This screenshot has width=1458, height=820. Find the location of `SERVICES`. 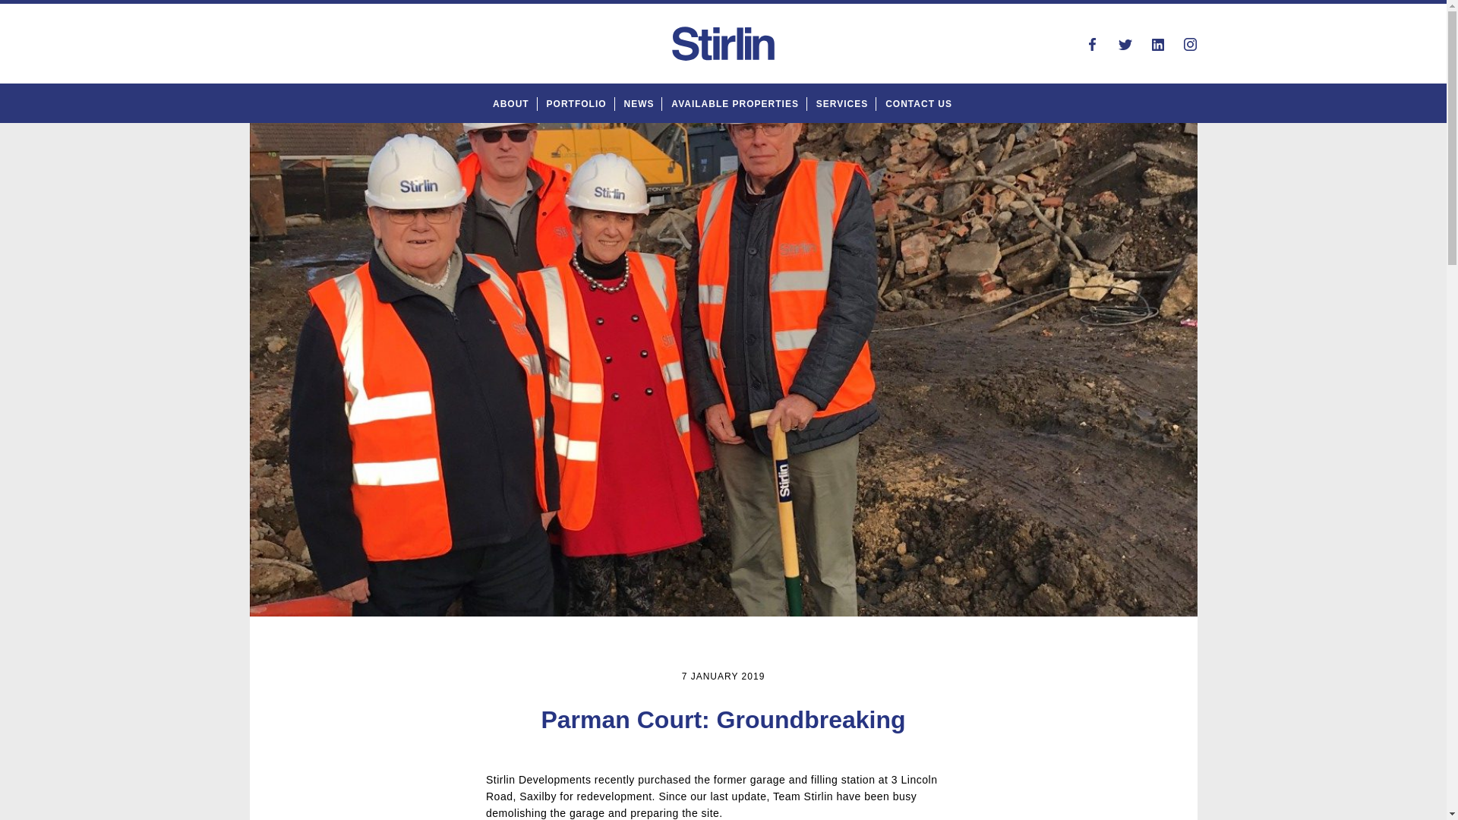

SERVICES is located at coordinates (841, 103).